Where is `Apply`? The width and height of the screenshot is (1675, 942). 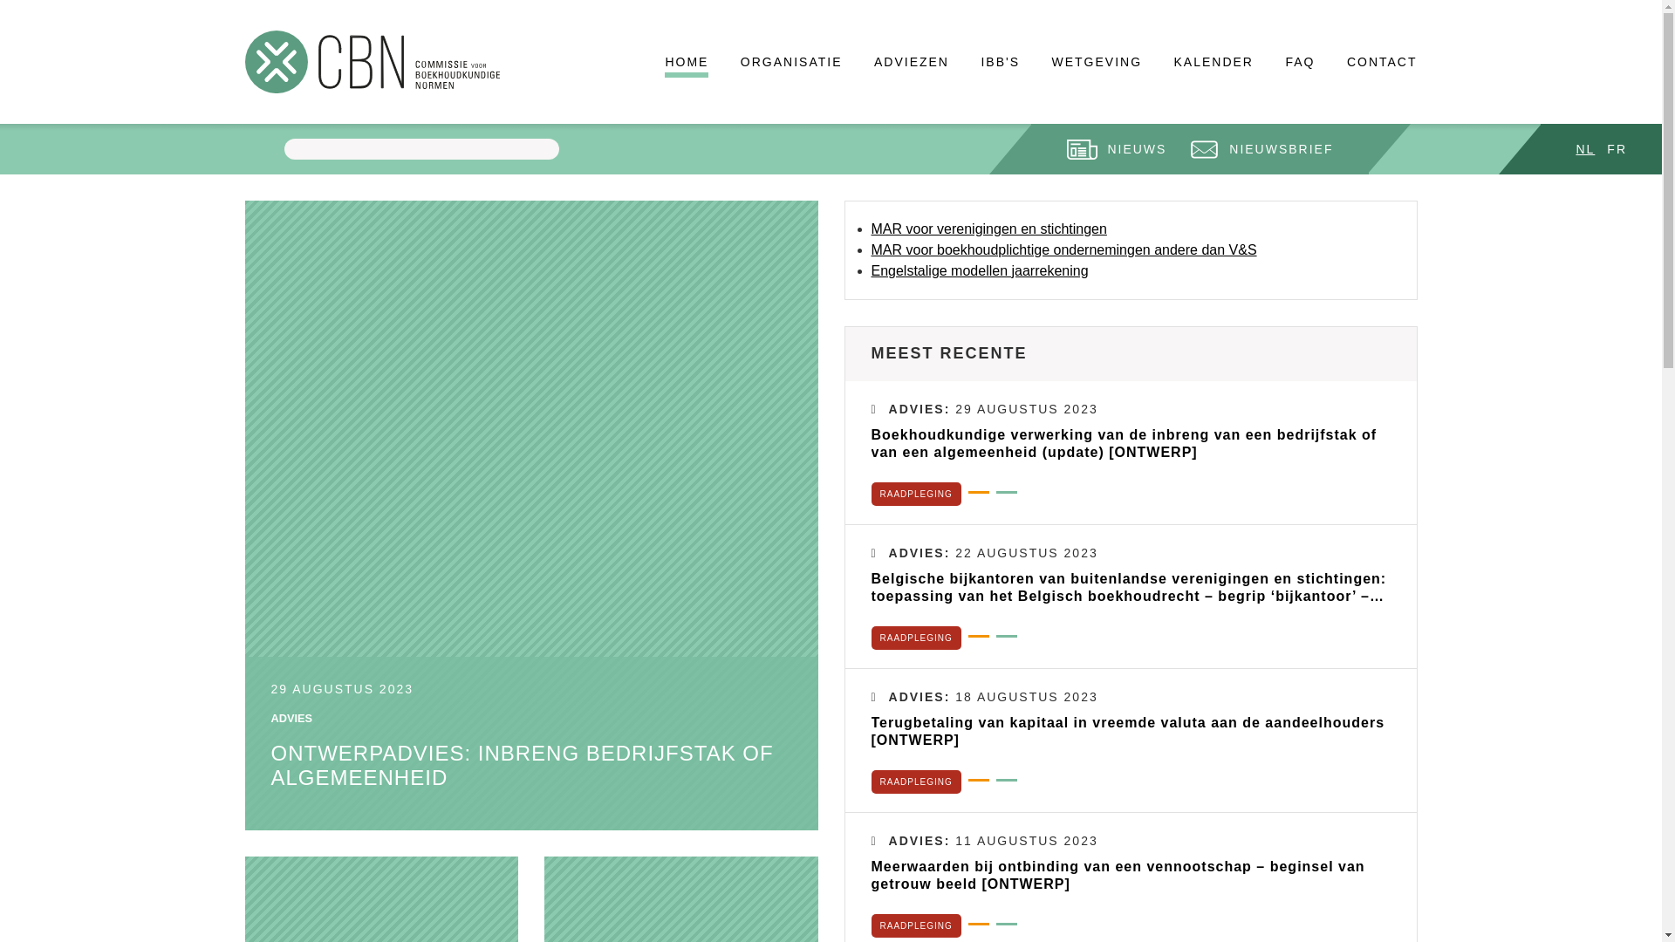
Apply is located at coordinates (260, 150).